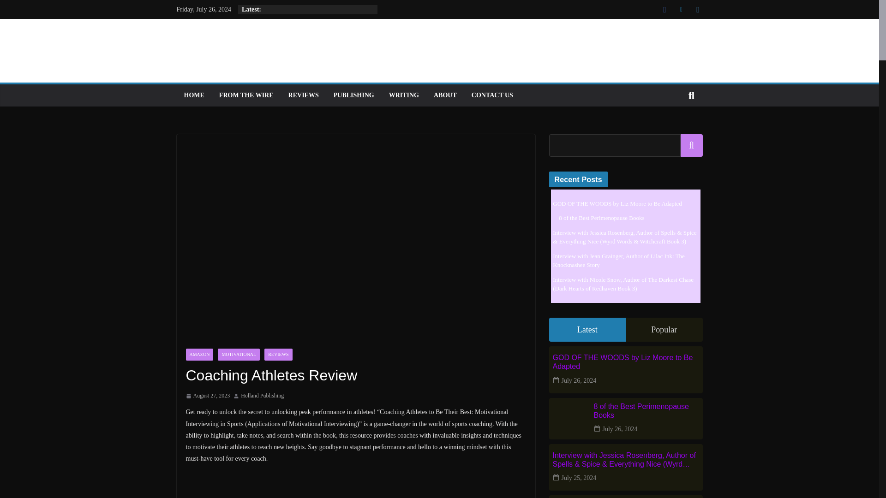  I want to click on 12:56 am, so click(207, 396).